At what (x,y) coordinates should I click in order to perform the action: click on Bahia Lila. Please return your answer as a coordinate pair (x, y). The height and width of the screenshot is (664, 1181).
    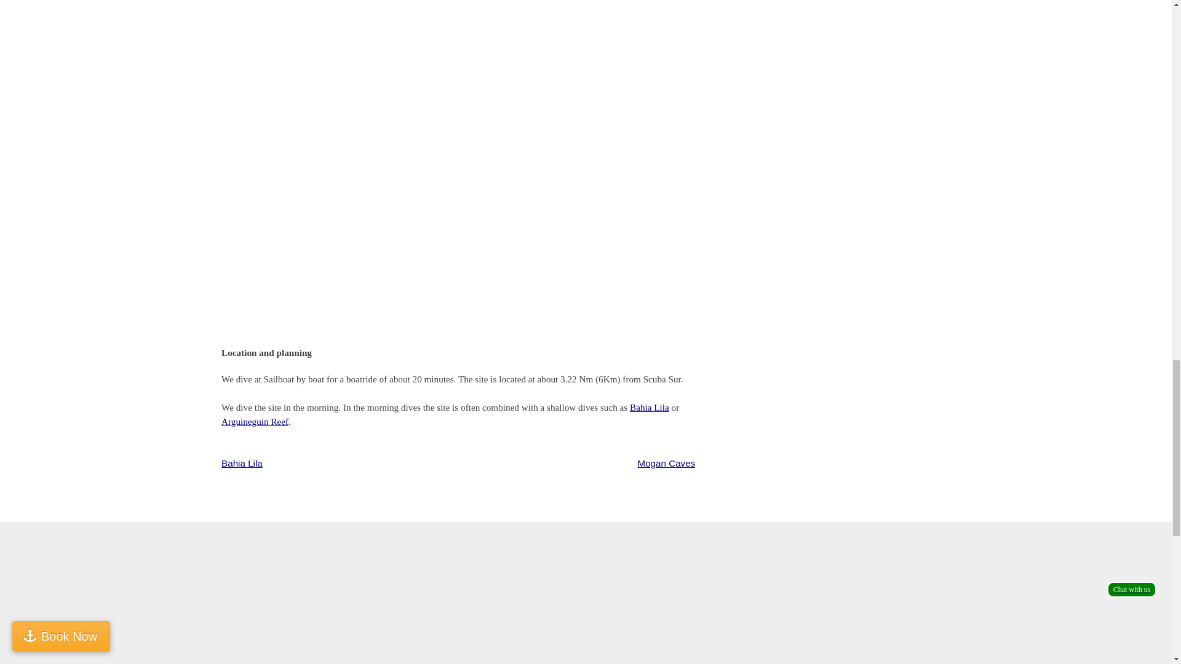
    Looking at the image, I should click on (650, 407).